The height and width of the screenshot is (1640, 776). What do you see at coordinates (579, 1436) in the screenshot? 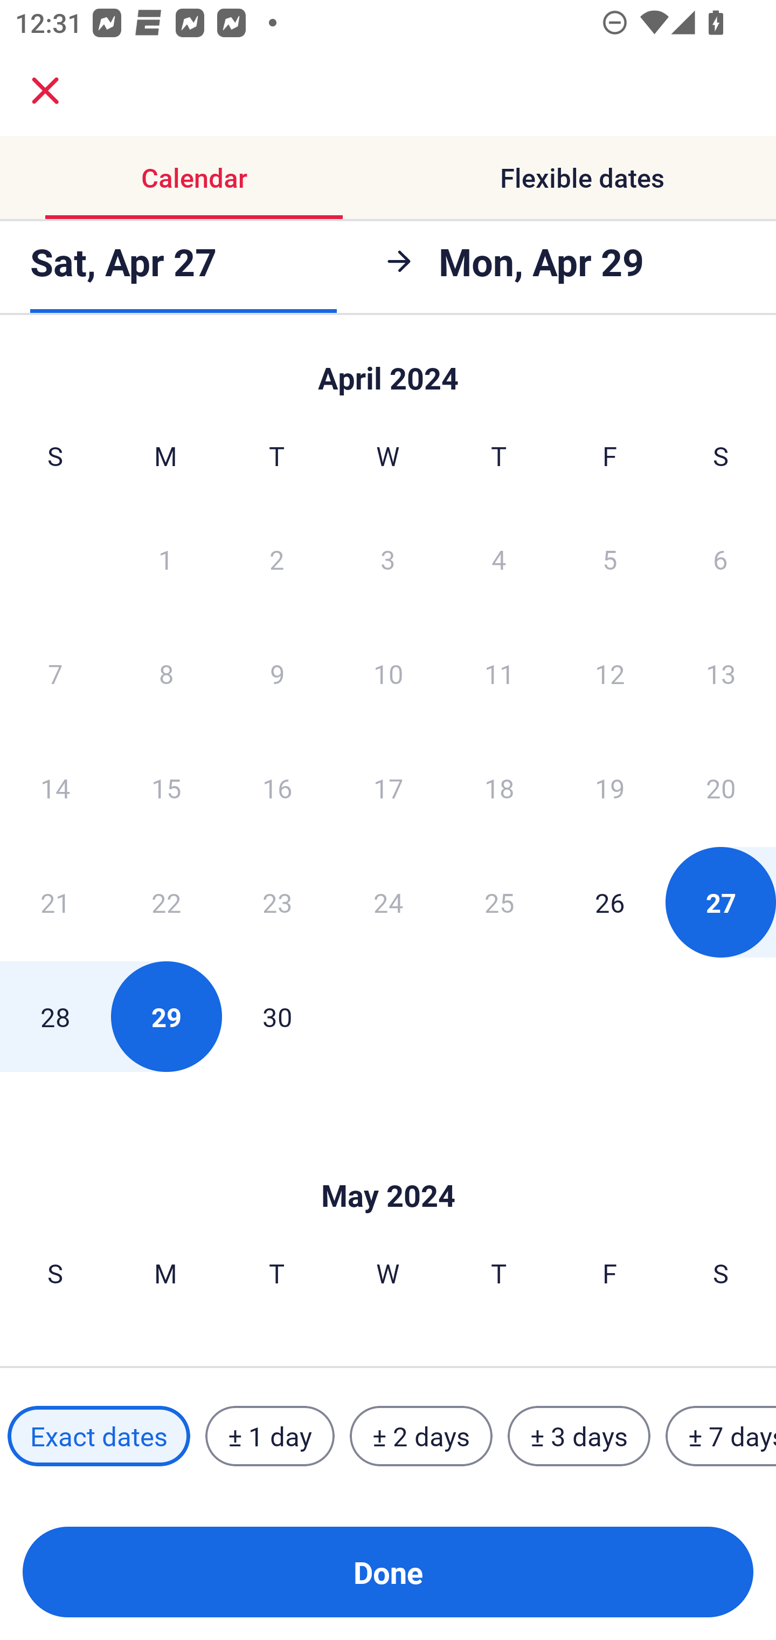
I see `± 3 days` at bounding box center [579, 1436].